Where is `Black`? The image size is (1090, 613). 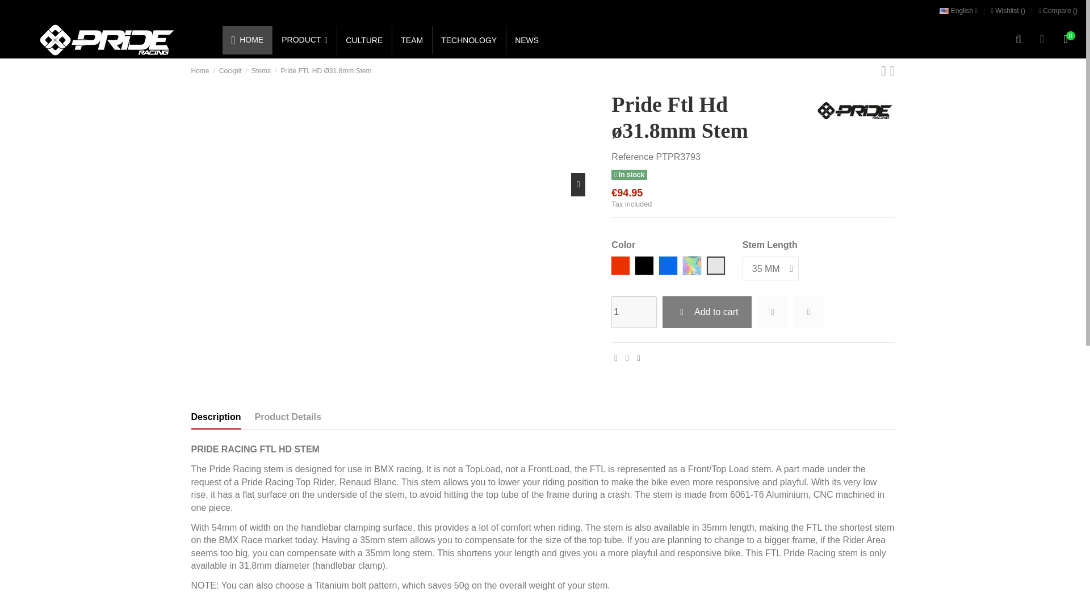 Black is located at coordinates (645, 267).